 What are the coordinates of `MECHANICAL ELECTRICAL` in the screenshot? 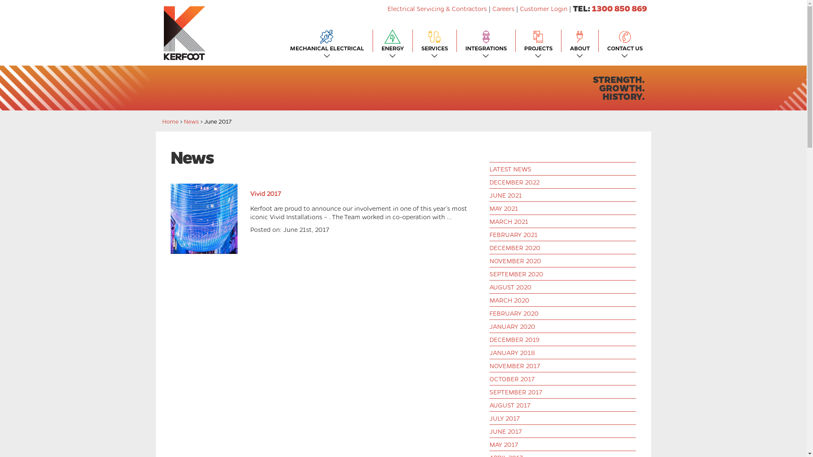 It's located at (327, 41).